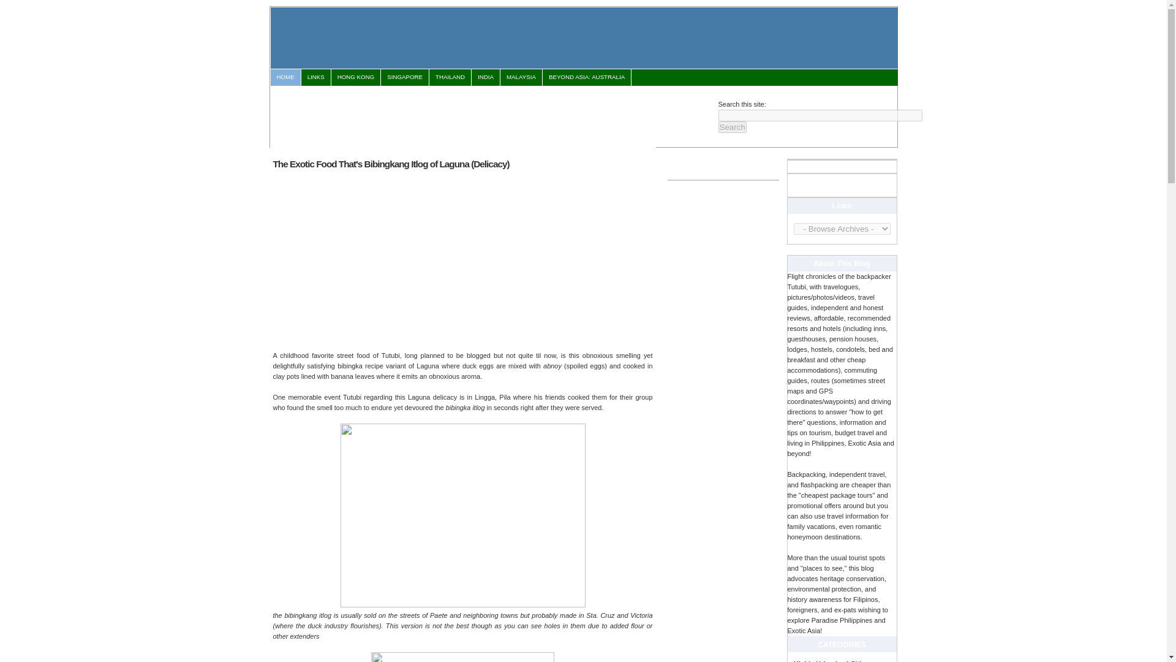  Describe the element at coordinates (831, 661) in the screenshot. I see `Highly Urbanized Cities` at that location.